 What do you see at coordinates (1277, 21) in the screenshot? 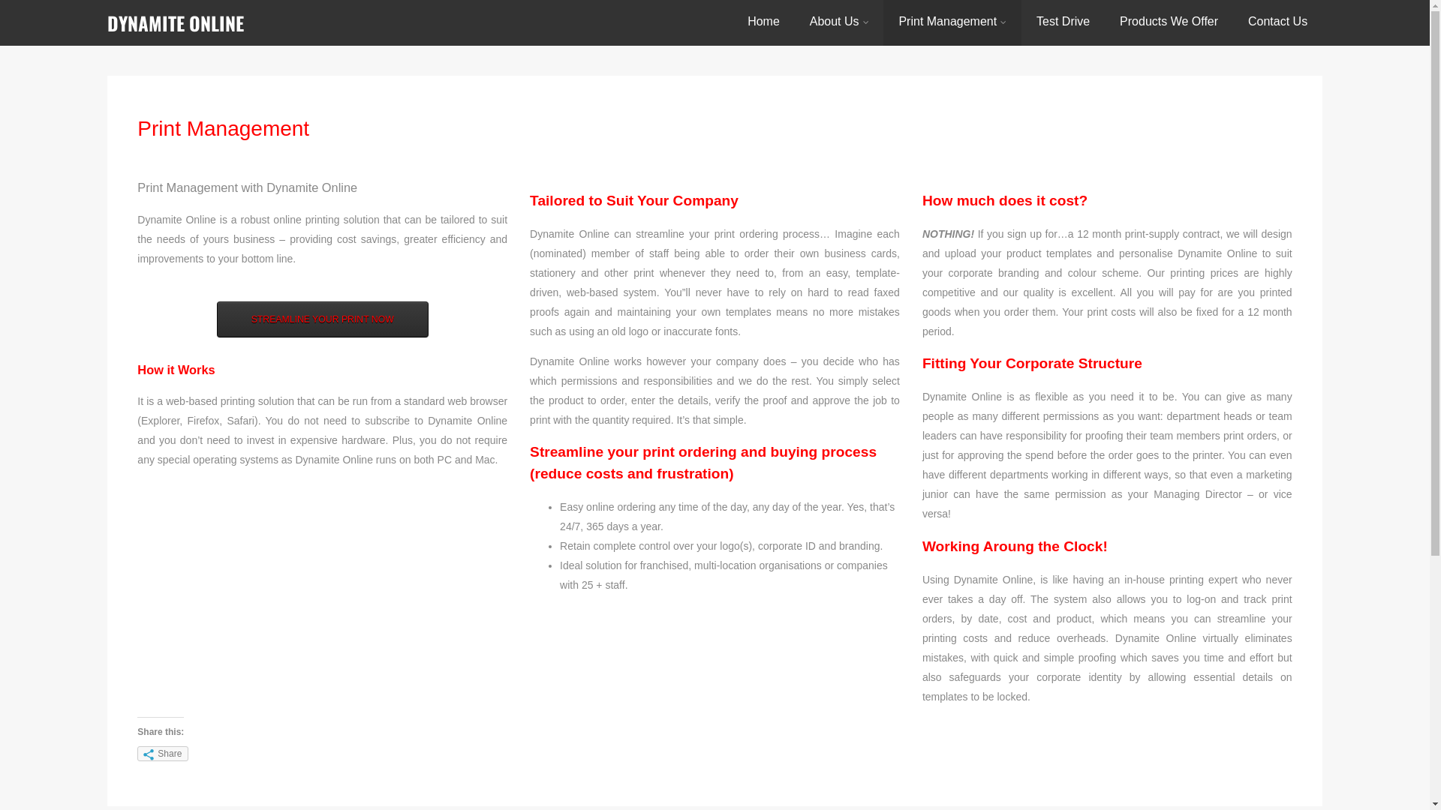
I see `Contact Us` at bounding box center [1277, 21].